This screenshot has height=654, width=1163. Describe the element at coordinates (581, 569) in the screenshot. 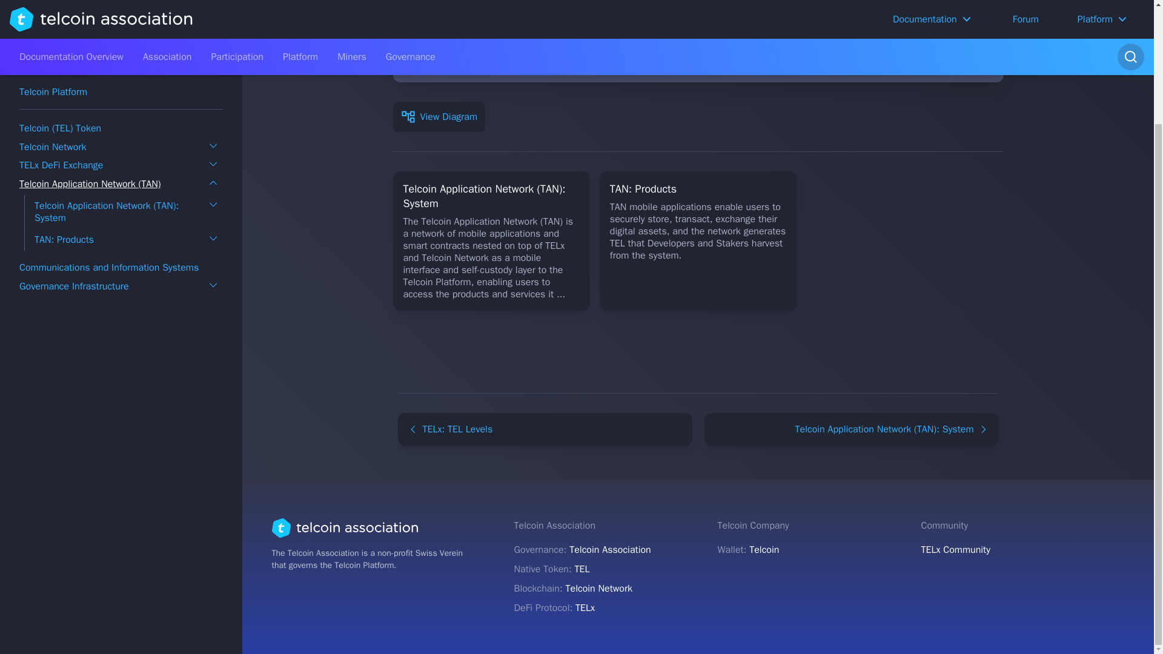

I see `TEL` at that location.